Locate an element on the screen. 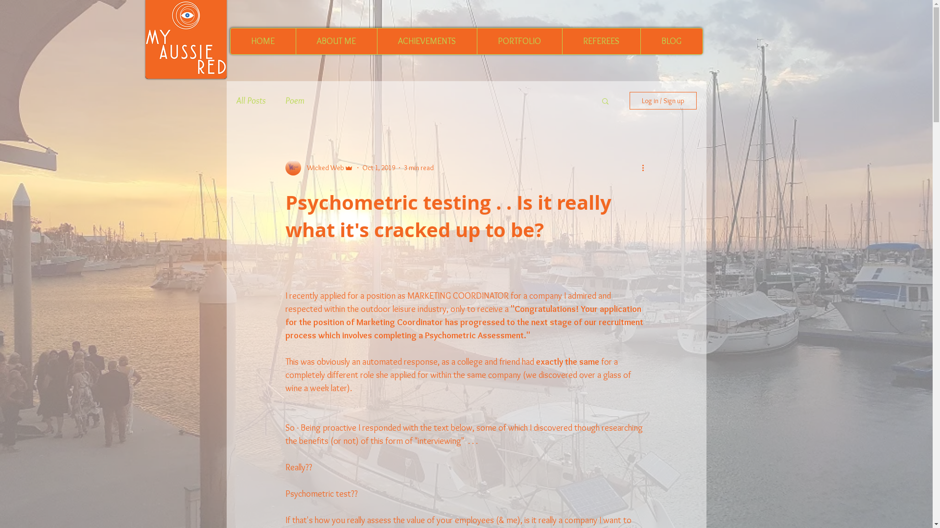 The width and height of the screenshot is (940, 528). All Posts is located at coordinates (251, 101).